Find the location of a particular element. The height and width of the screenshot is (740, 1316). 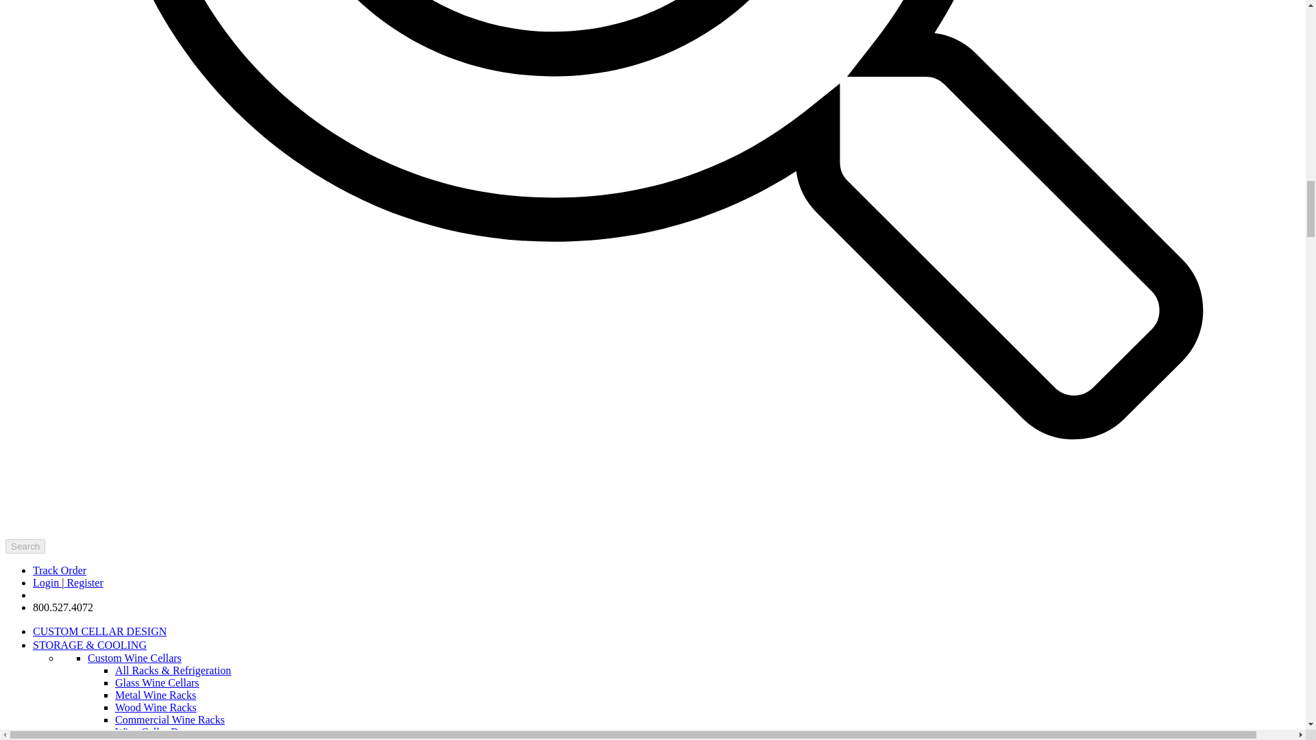

Wine Cellar Doors is located at coordinates (156, 732).